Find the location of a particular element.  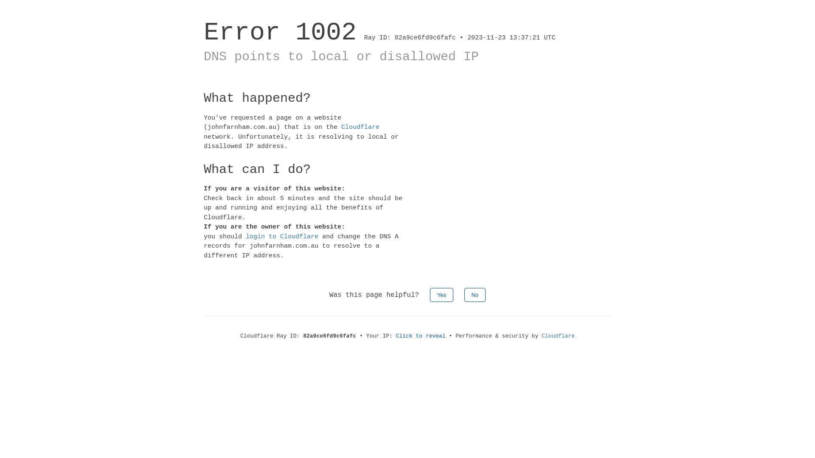

login to Cloudflare is located at coordinates (282, 237).